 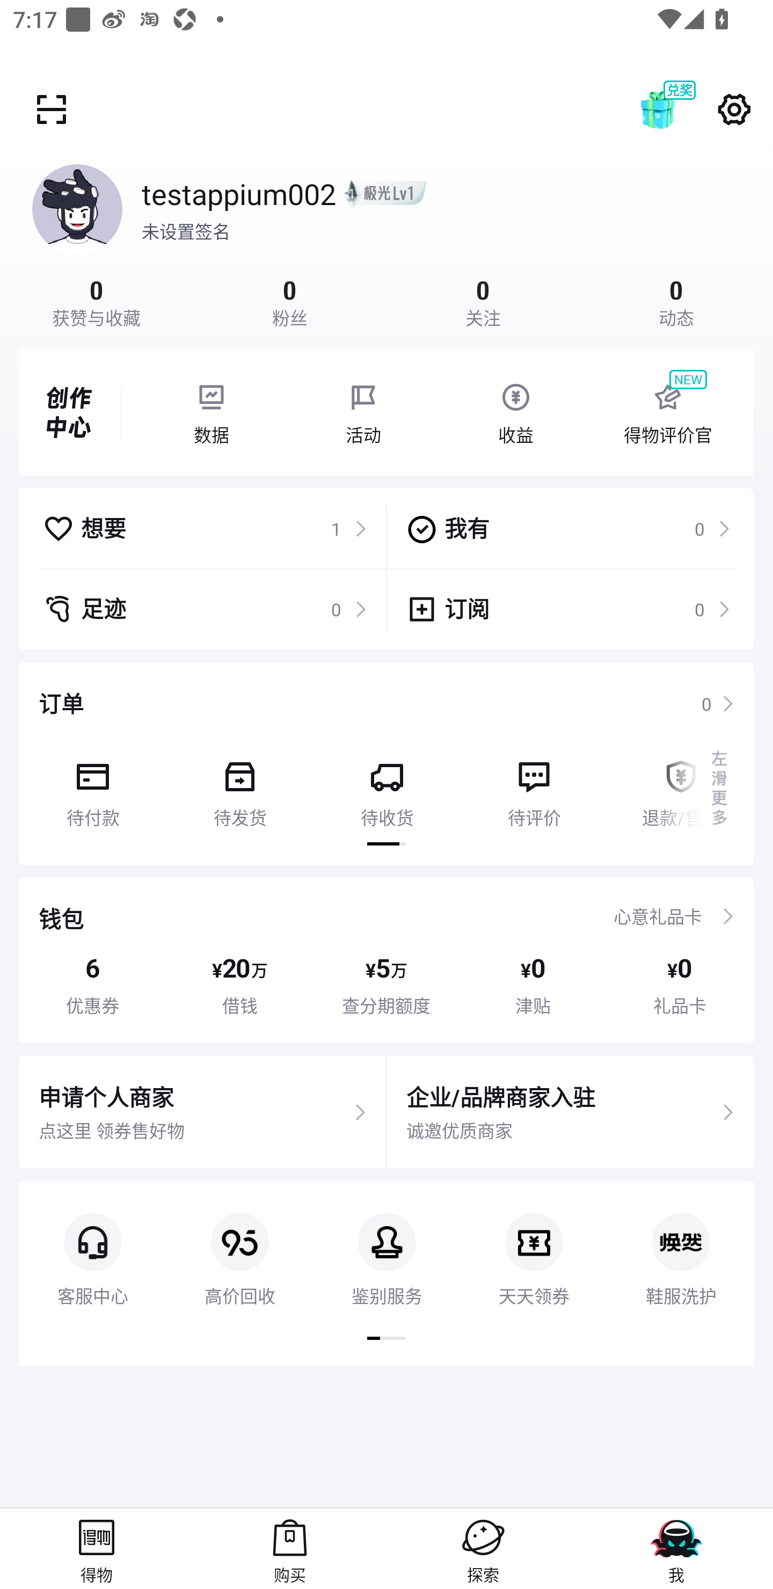 What do you see at coordinates (97, 1548) in the screenshot?
I see `得物` at bounding box center [97, 1548].